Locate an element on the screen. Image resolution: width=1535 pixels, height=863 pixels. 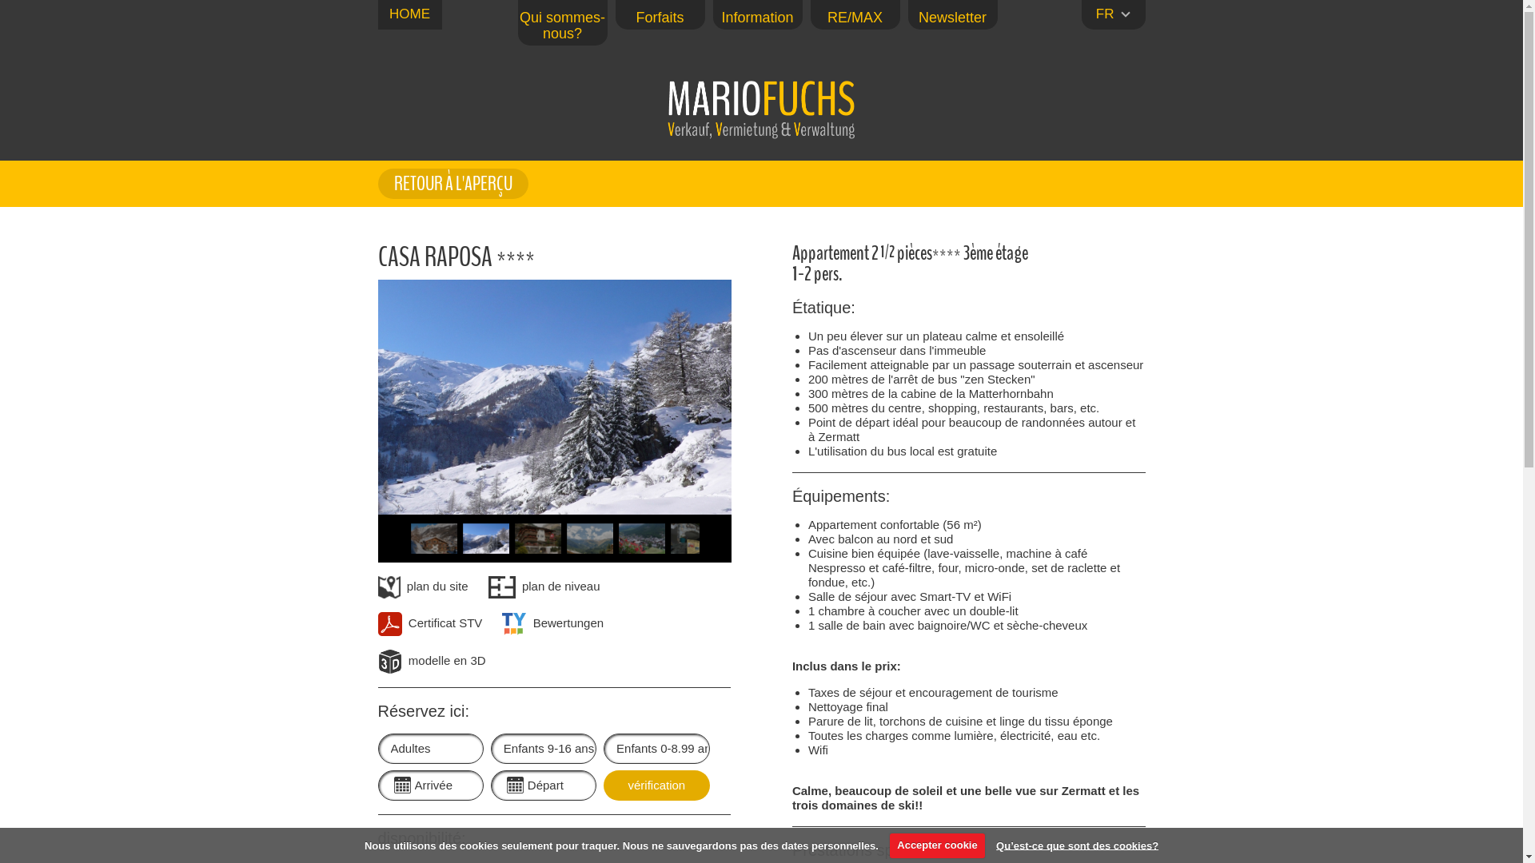
Adultes is located at coordinates (430, 749).